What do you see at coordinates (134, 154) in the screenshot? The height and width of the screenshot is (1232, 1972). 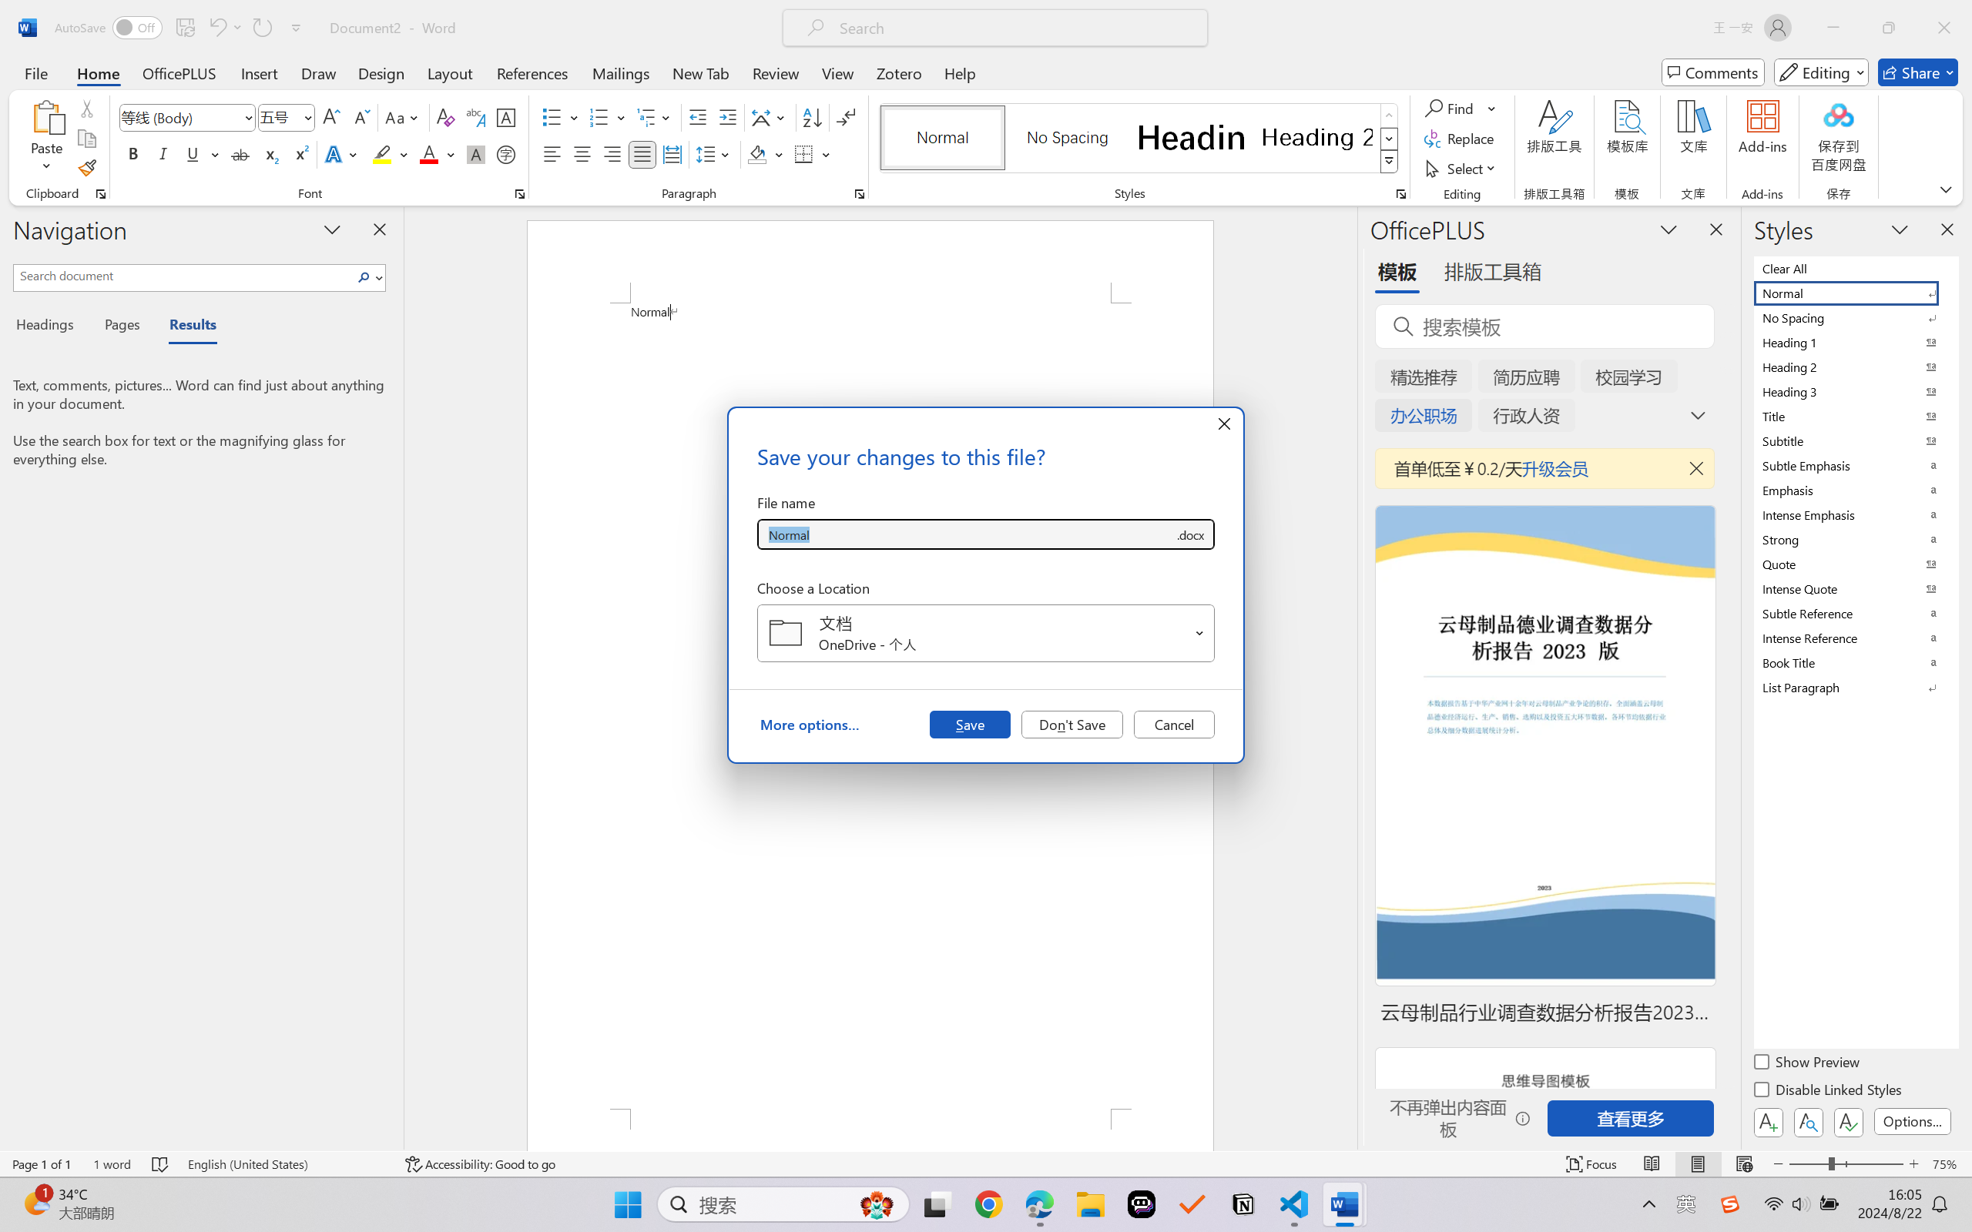 I see `Bold` at bounding box center [134, 154].